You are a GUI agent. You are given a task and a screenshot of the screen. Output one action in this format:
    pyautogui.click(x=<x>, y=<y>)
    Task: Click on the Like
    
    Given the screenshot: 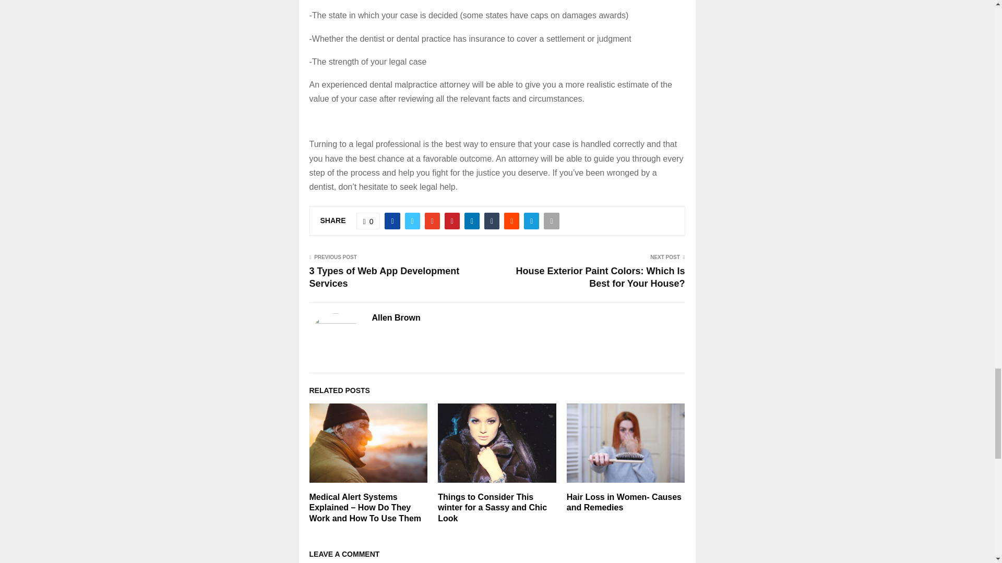 What is the action you would take?
    pyautogui.click(x=368, y=221)
    